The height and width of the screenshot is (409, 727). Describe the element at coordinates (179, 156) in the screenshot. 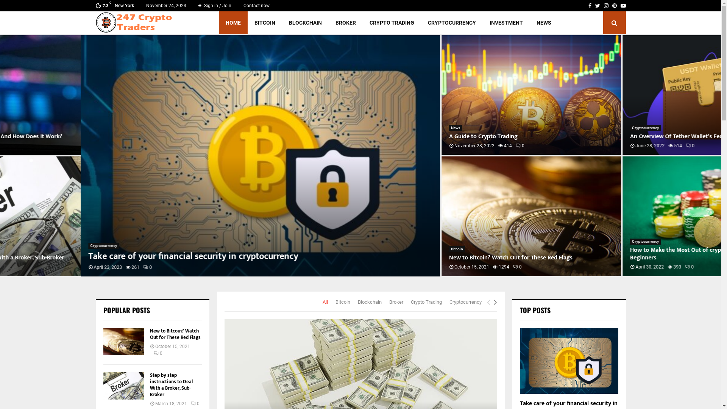

I see `Take care of your financial security in cryptocurrency` at that location.